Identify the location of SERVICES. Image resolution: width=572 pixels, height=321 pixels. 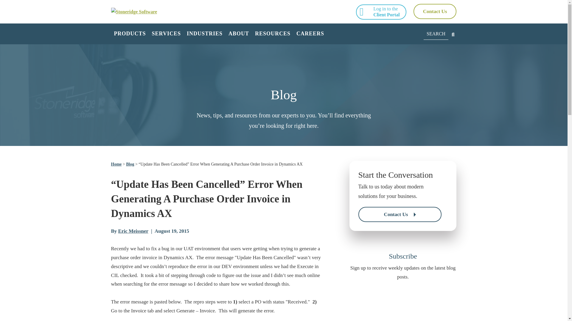
(166, 34).